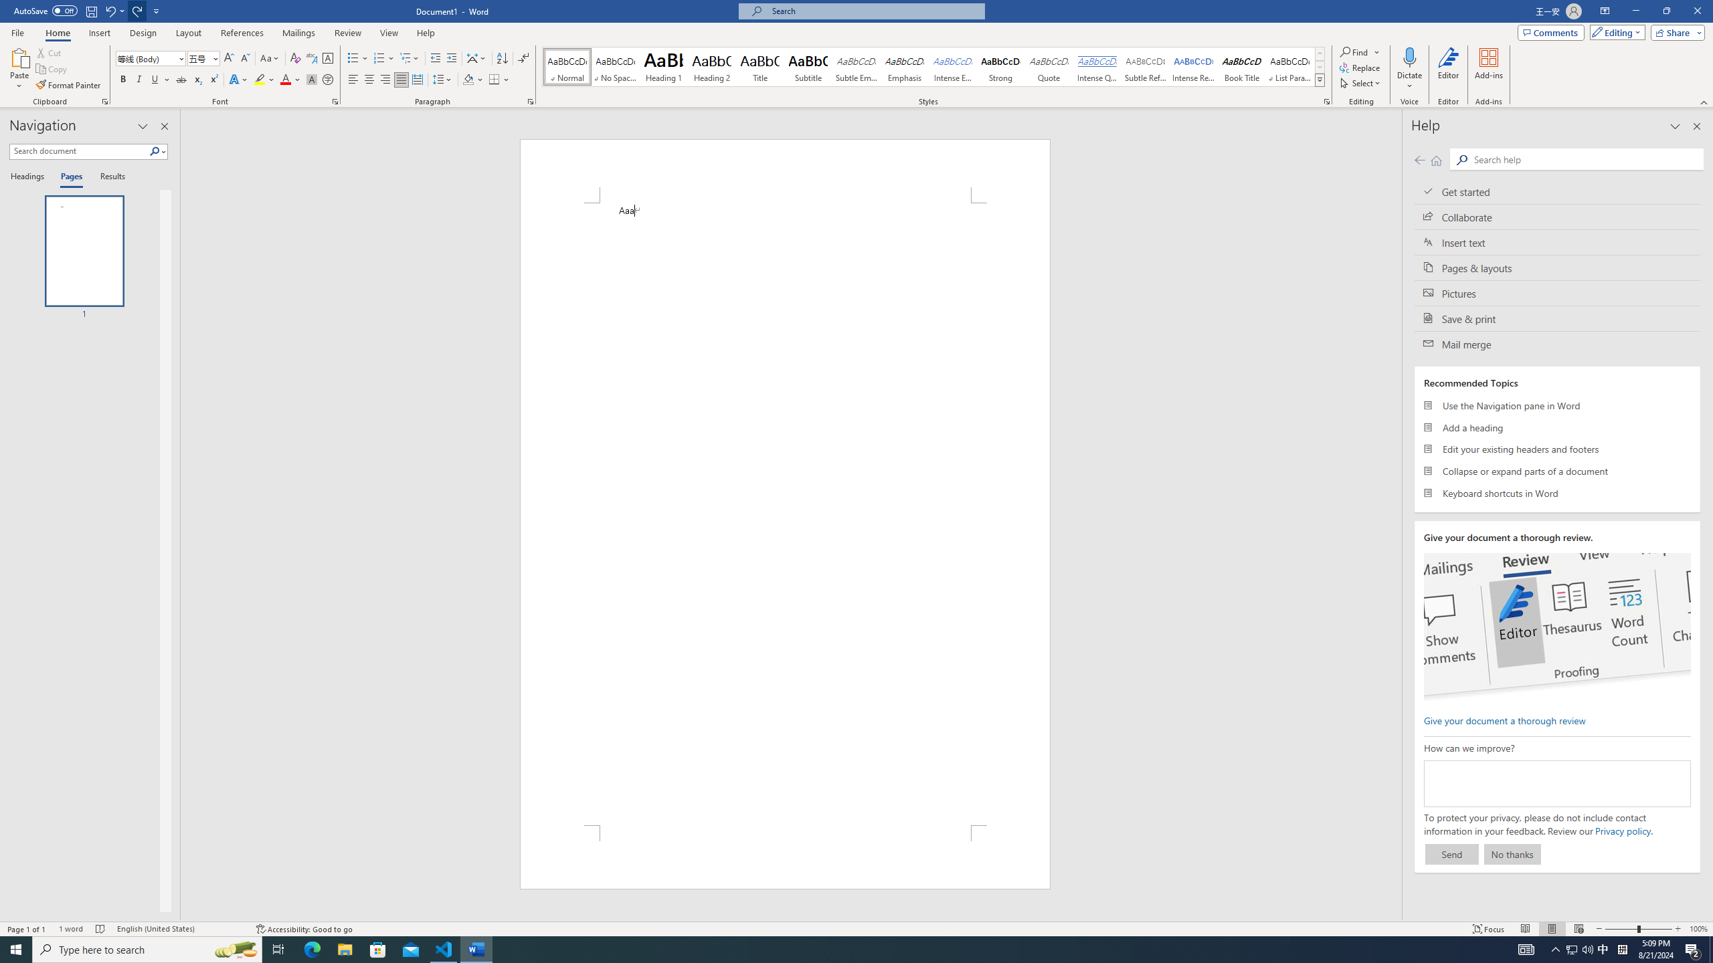  What do you see at coordinates (379, 59) in the screenshot?
I see `Numbering` at bounding box center [379, 59].